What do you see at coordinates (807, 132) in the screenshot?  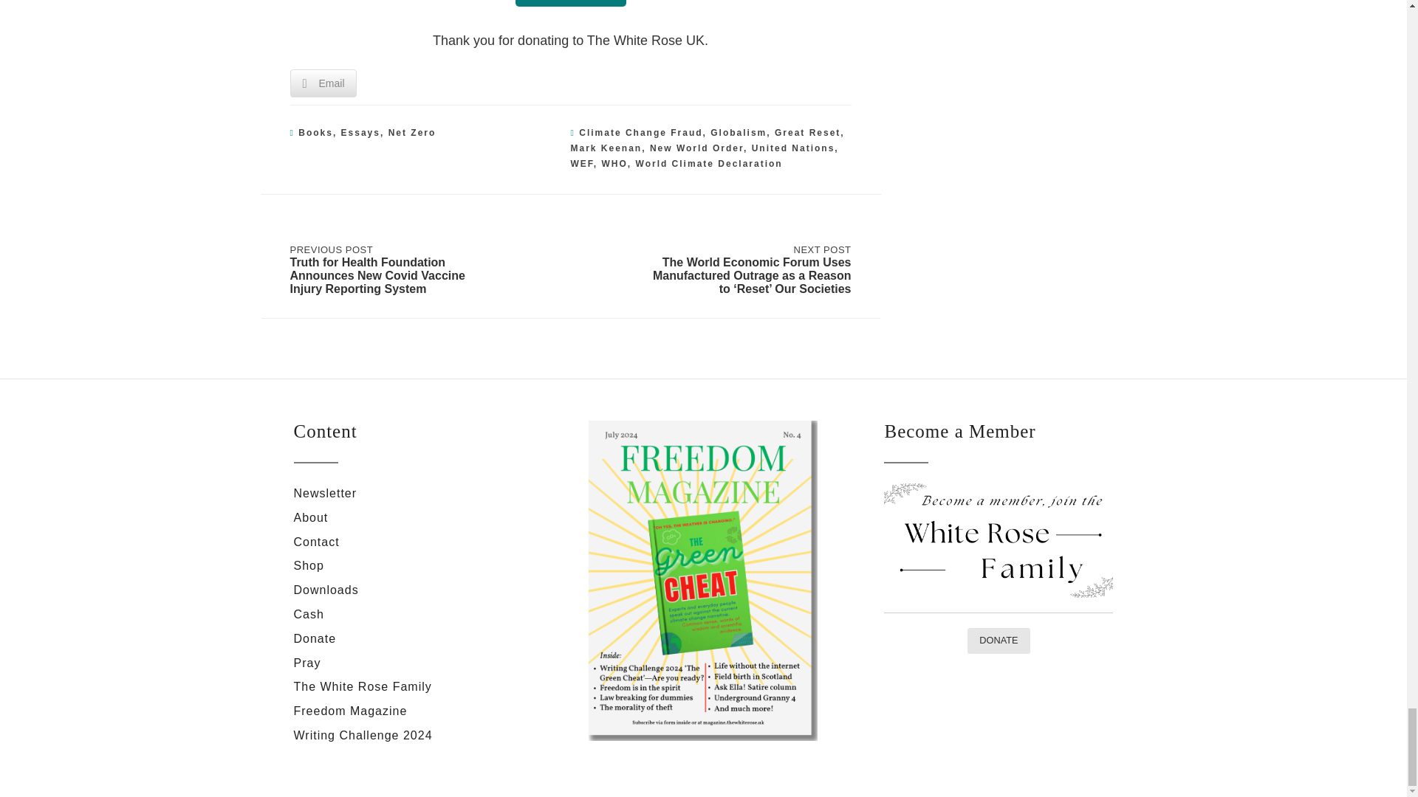 I see `Great Reset` at bounding box center [807, 132].